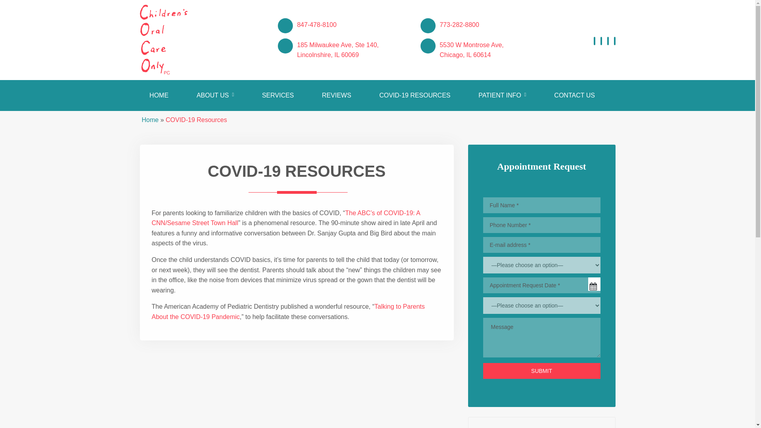 The image size is (761, 428). What do you see at coordinates (415, 95) in the screenshot?
I see `HOME` at bounding box center [415, 95].